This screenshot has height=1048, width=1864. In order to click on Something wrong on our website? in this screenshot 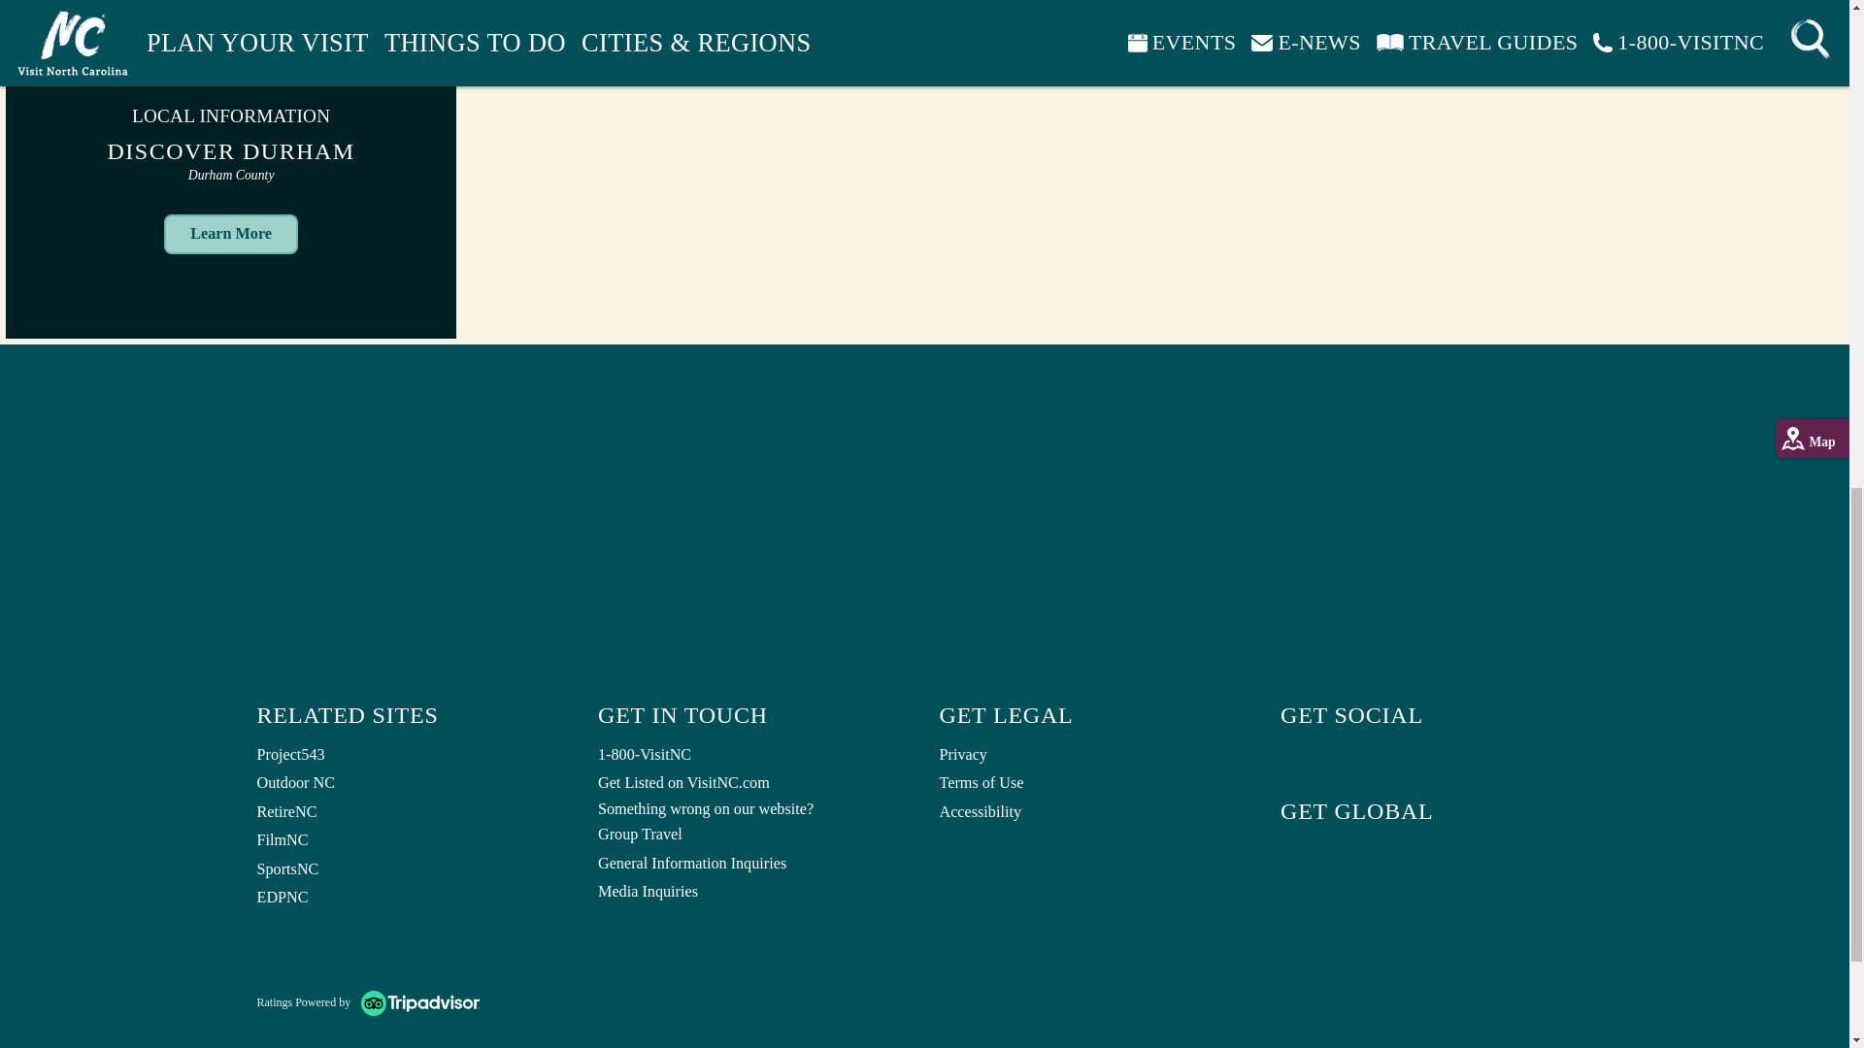, I will do `click(754, 809)`.